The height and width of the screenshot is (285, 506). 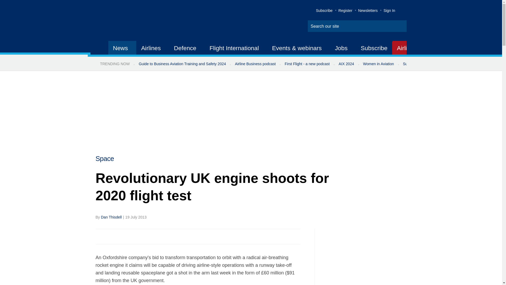 I want to click on Guide to Business Aviation Training and Safety 2024, so click(x=182, y=64).